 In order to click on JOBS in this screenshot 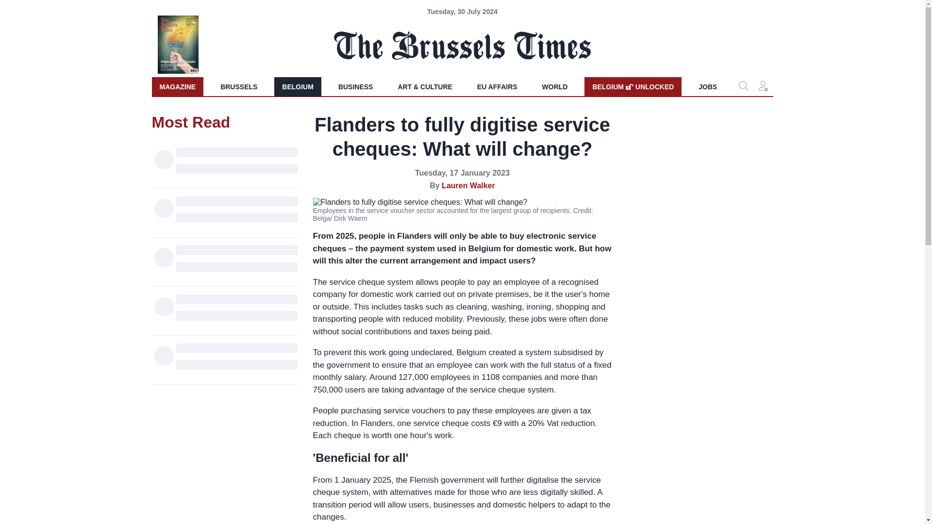, I will do `click(708, 86)`.